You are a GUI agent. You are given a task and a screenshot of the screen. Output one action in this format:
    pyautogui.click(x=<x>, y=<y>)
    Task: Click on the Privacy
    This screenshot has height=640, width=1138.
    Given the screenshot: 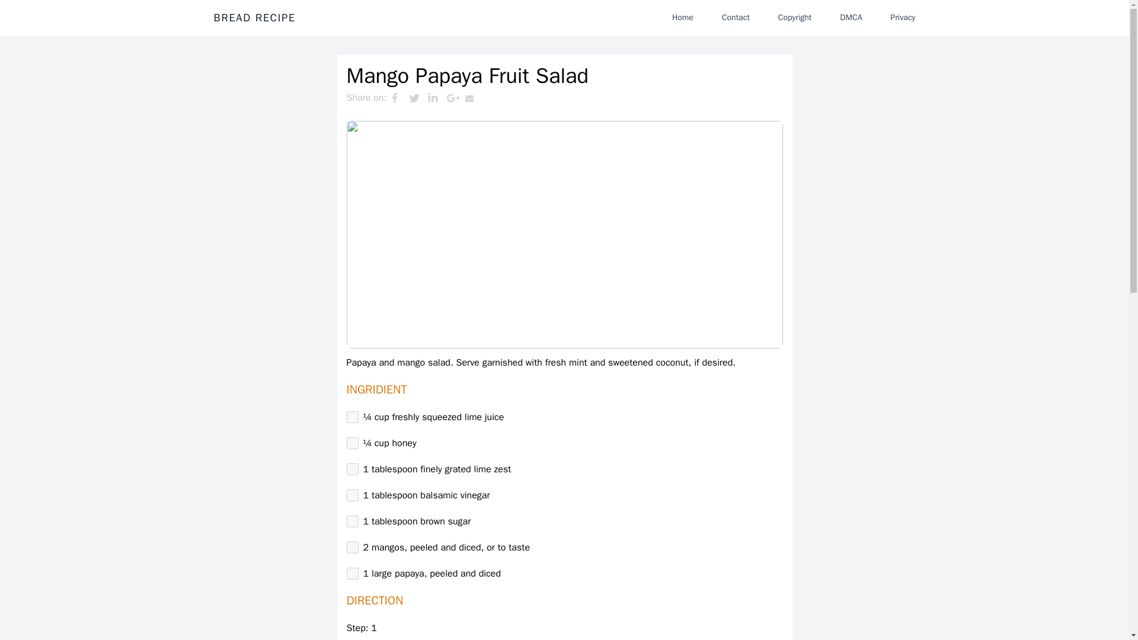 What is the action you would take?
    pyautogui.click(x=903, y=17)
    